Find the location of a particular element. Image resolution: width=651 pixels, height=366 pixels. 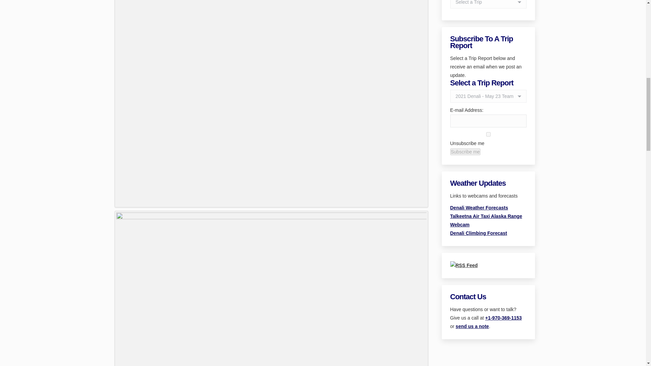

1 is located at coordinates (488, 134).